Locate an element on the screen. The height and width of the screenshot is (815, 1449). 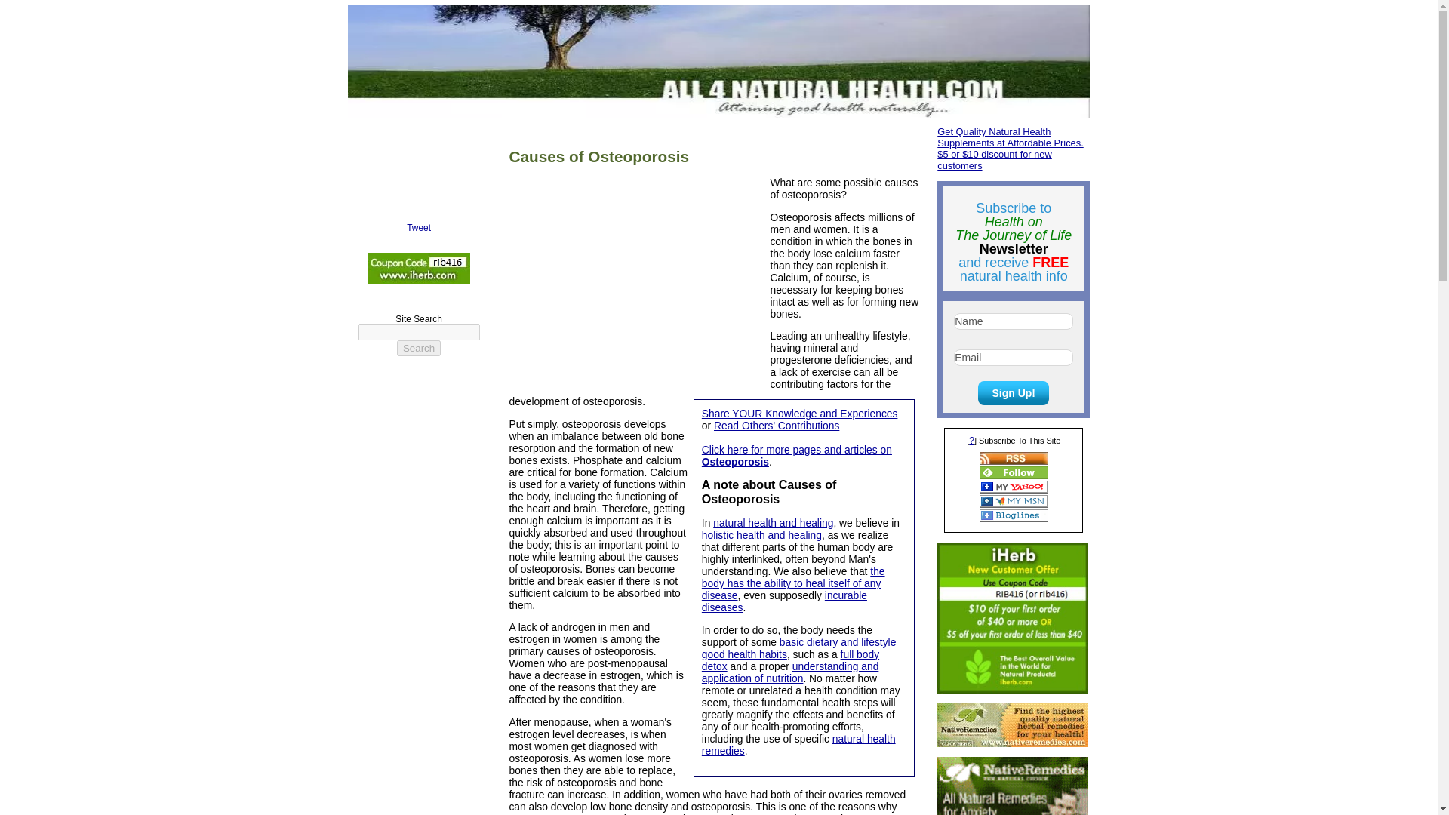
Advertisement is located at coordinates (639, 285).